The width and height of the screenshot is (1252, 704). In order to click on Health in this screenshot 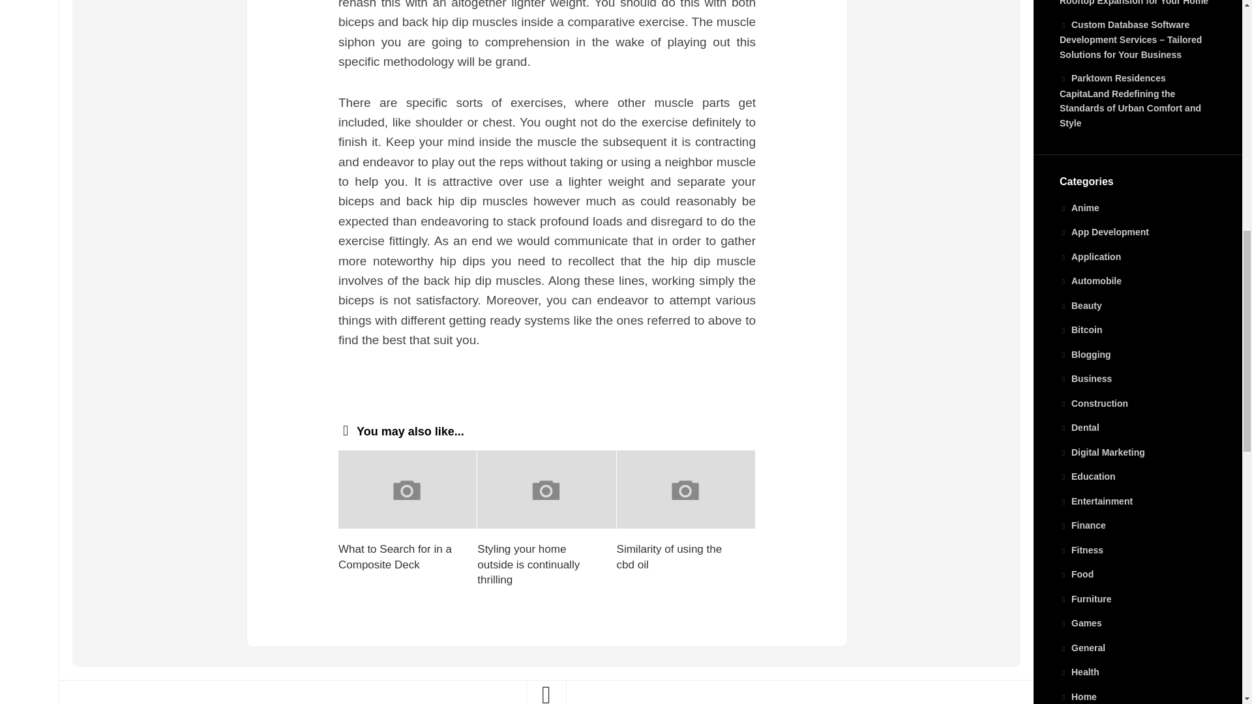, I will do `click(1079, 671)`.